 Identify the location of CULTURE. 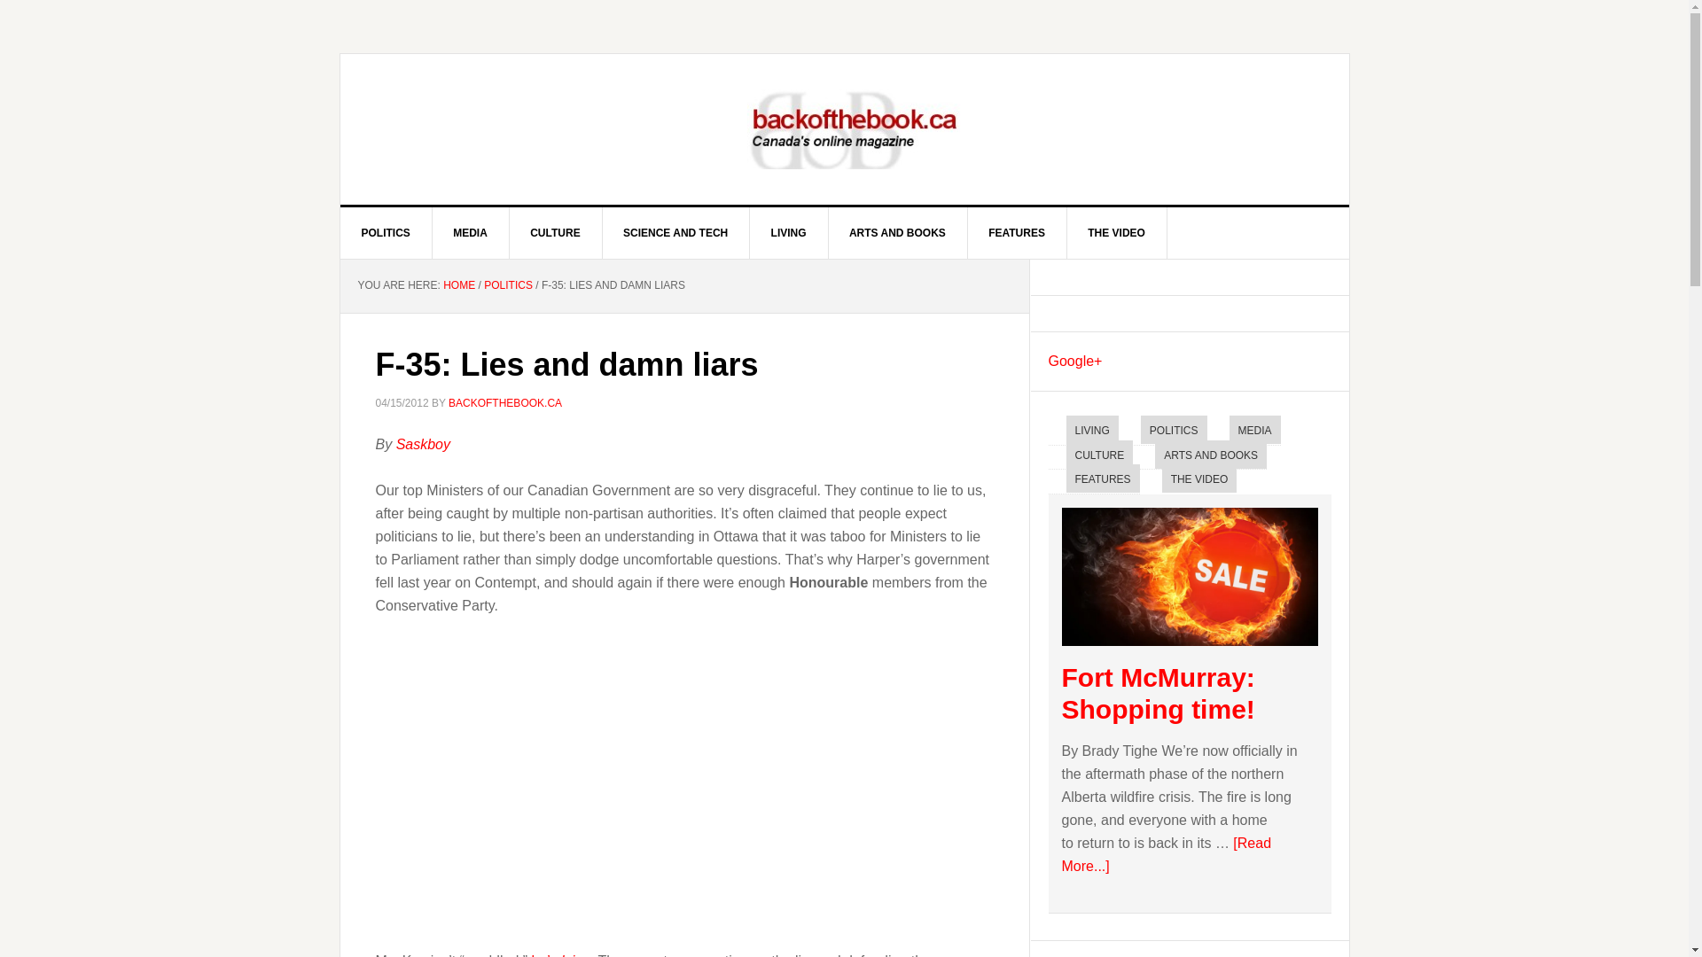
(555, 232).